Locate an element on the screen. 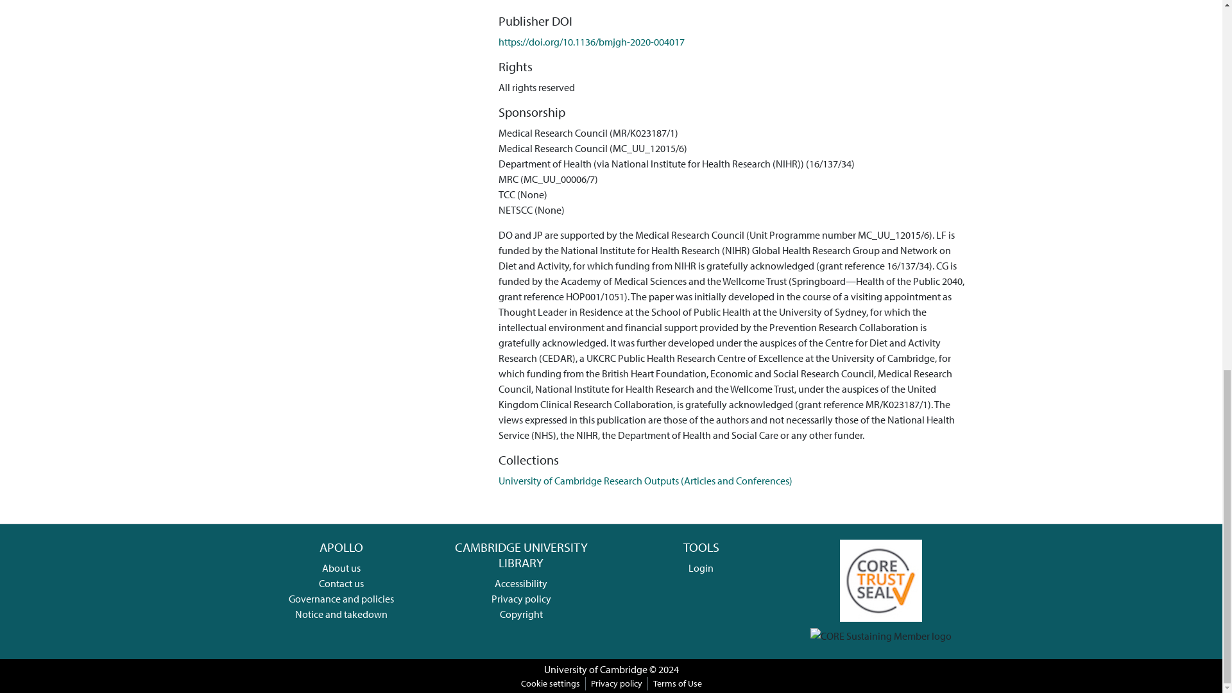 This screenshot has height=693, width=1232. About us is located at coordinates (341, 567).